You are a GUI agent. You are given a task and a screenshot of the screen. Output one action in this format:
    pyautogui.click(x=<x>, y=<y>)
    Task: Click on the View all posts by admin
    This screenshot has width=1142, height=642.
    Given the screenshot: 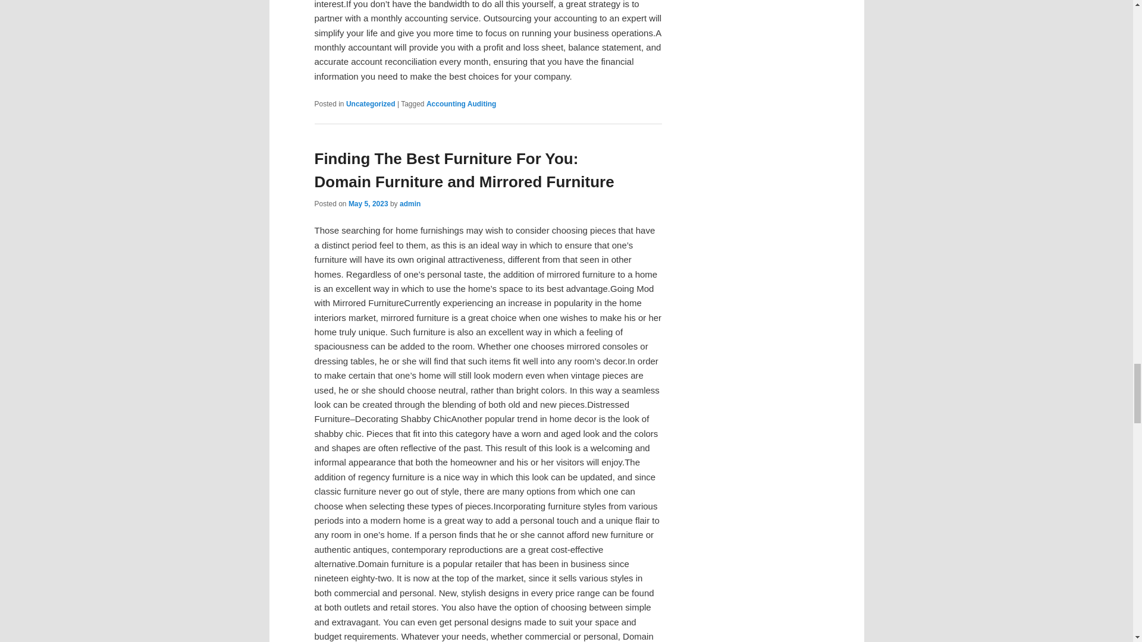 What is the action you would take?
    pyautogui.click(x=410, y=203)
    